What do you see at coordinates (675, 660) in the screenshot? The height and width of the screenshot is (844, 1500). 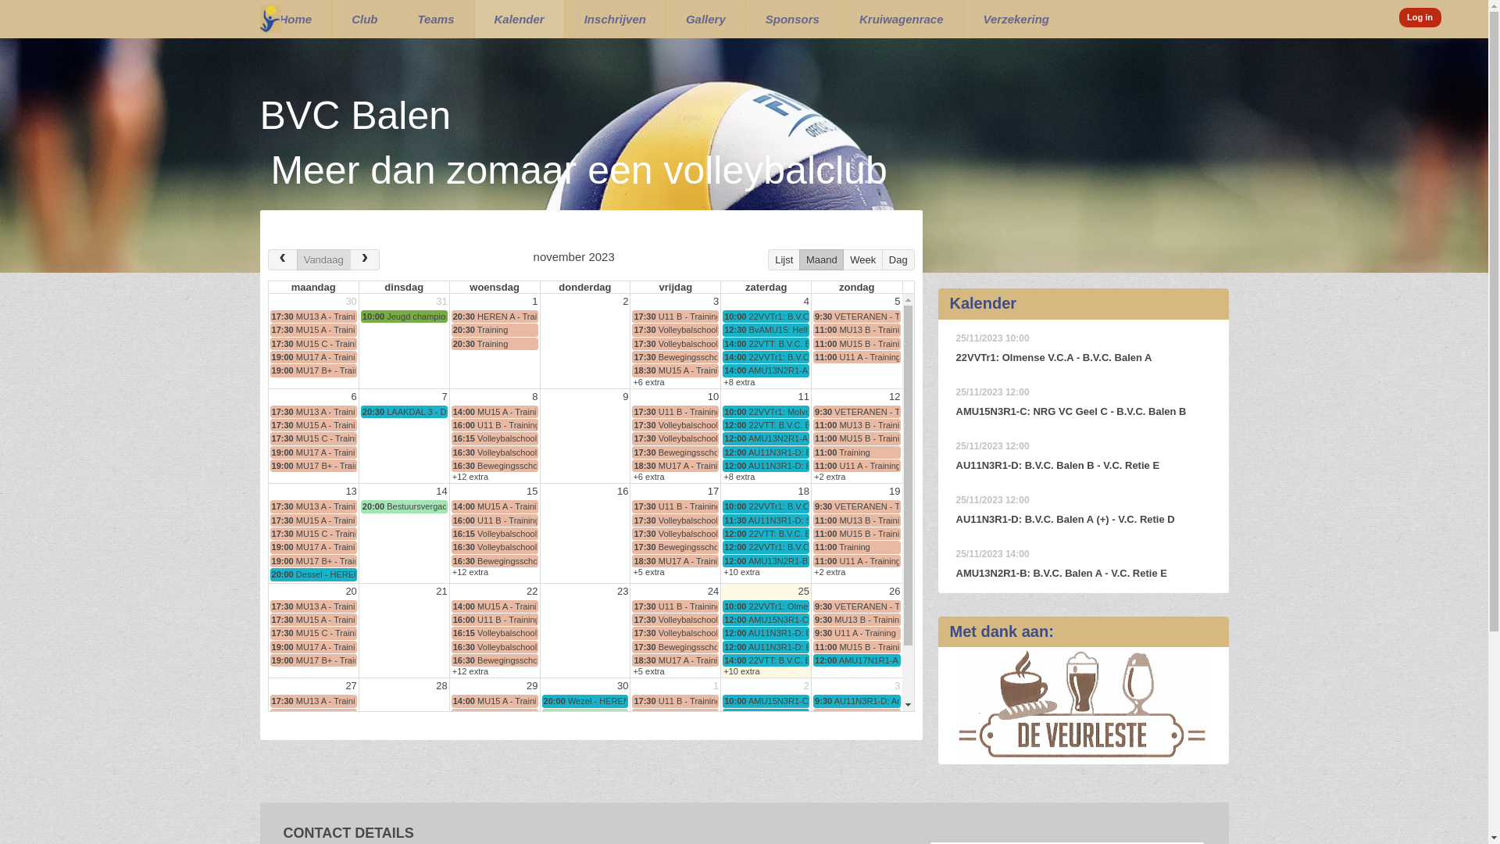 I see `18:30 MU17 A - Training` at bounding box center [675, 660].